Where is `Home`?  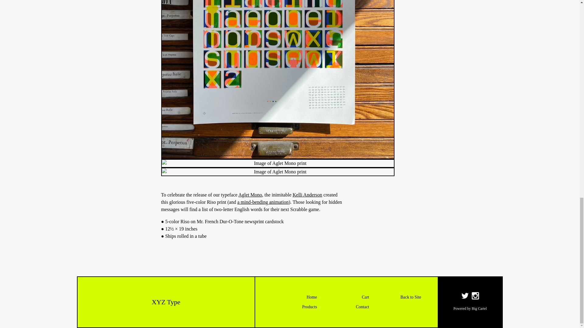 Home is located at coordinates (294, 297).